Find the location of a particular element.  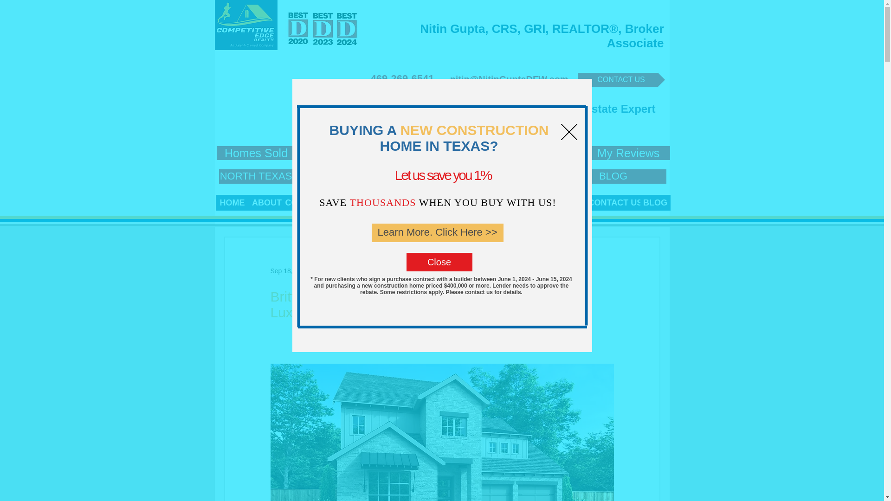

New Construction Tours is located at coordinates (516, 154).